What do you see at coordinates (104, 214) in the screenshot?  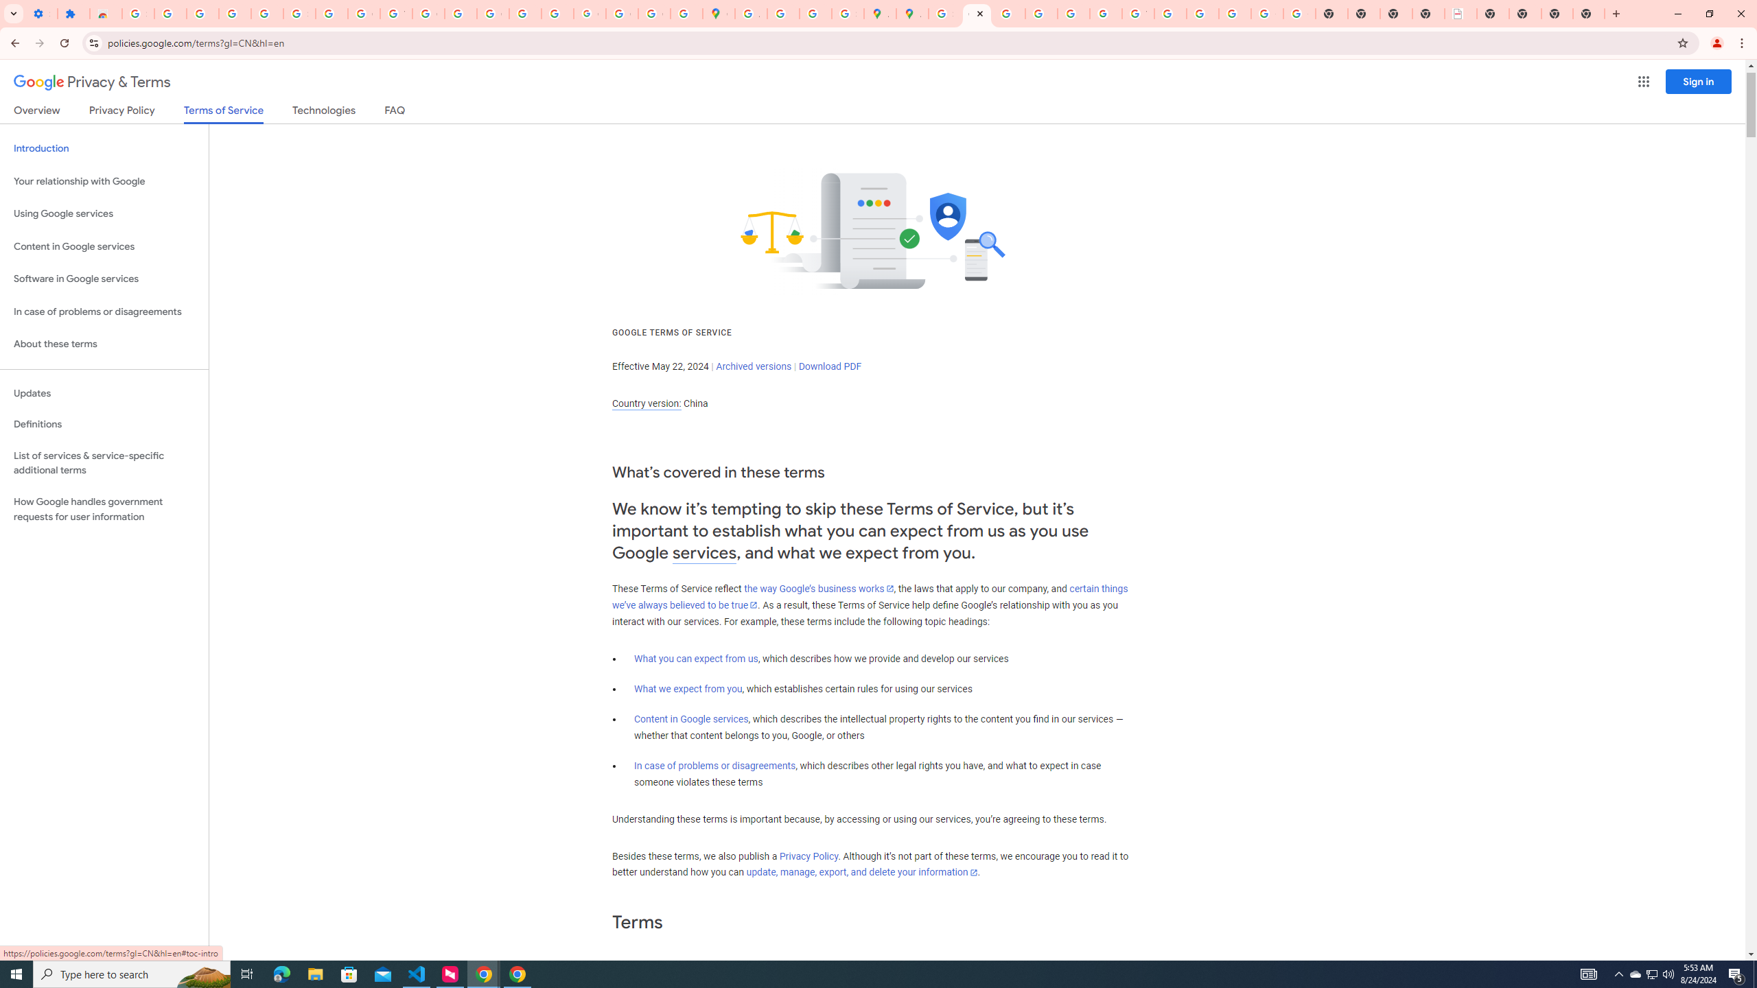 I see `Using Google services` at bounding box center [104, 214].